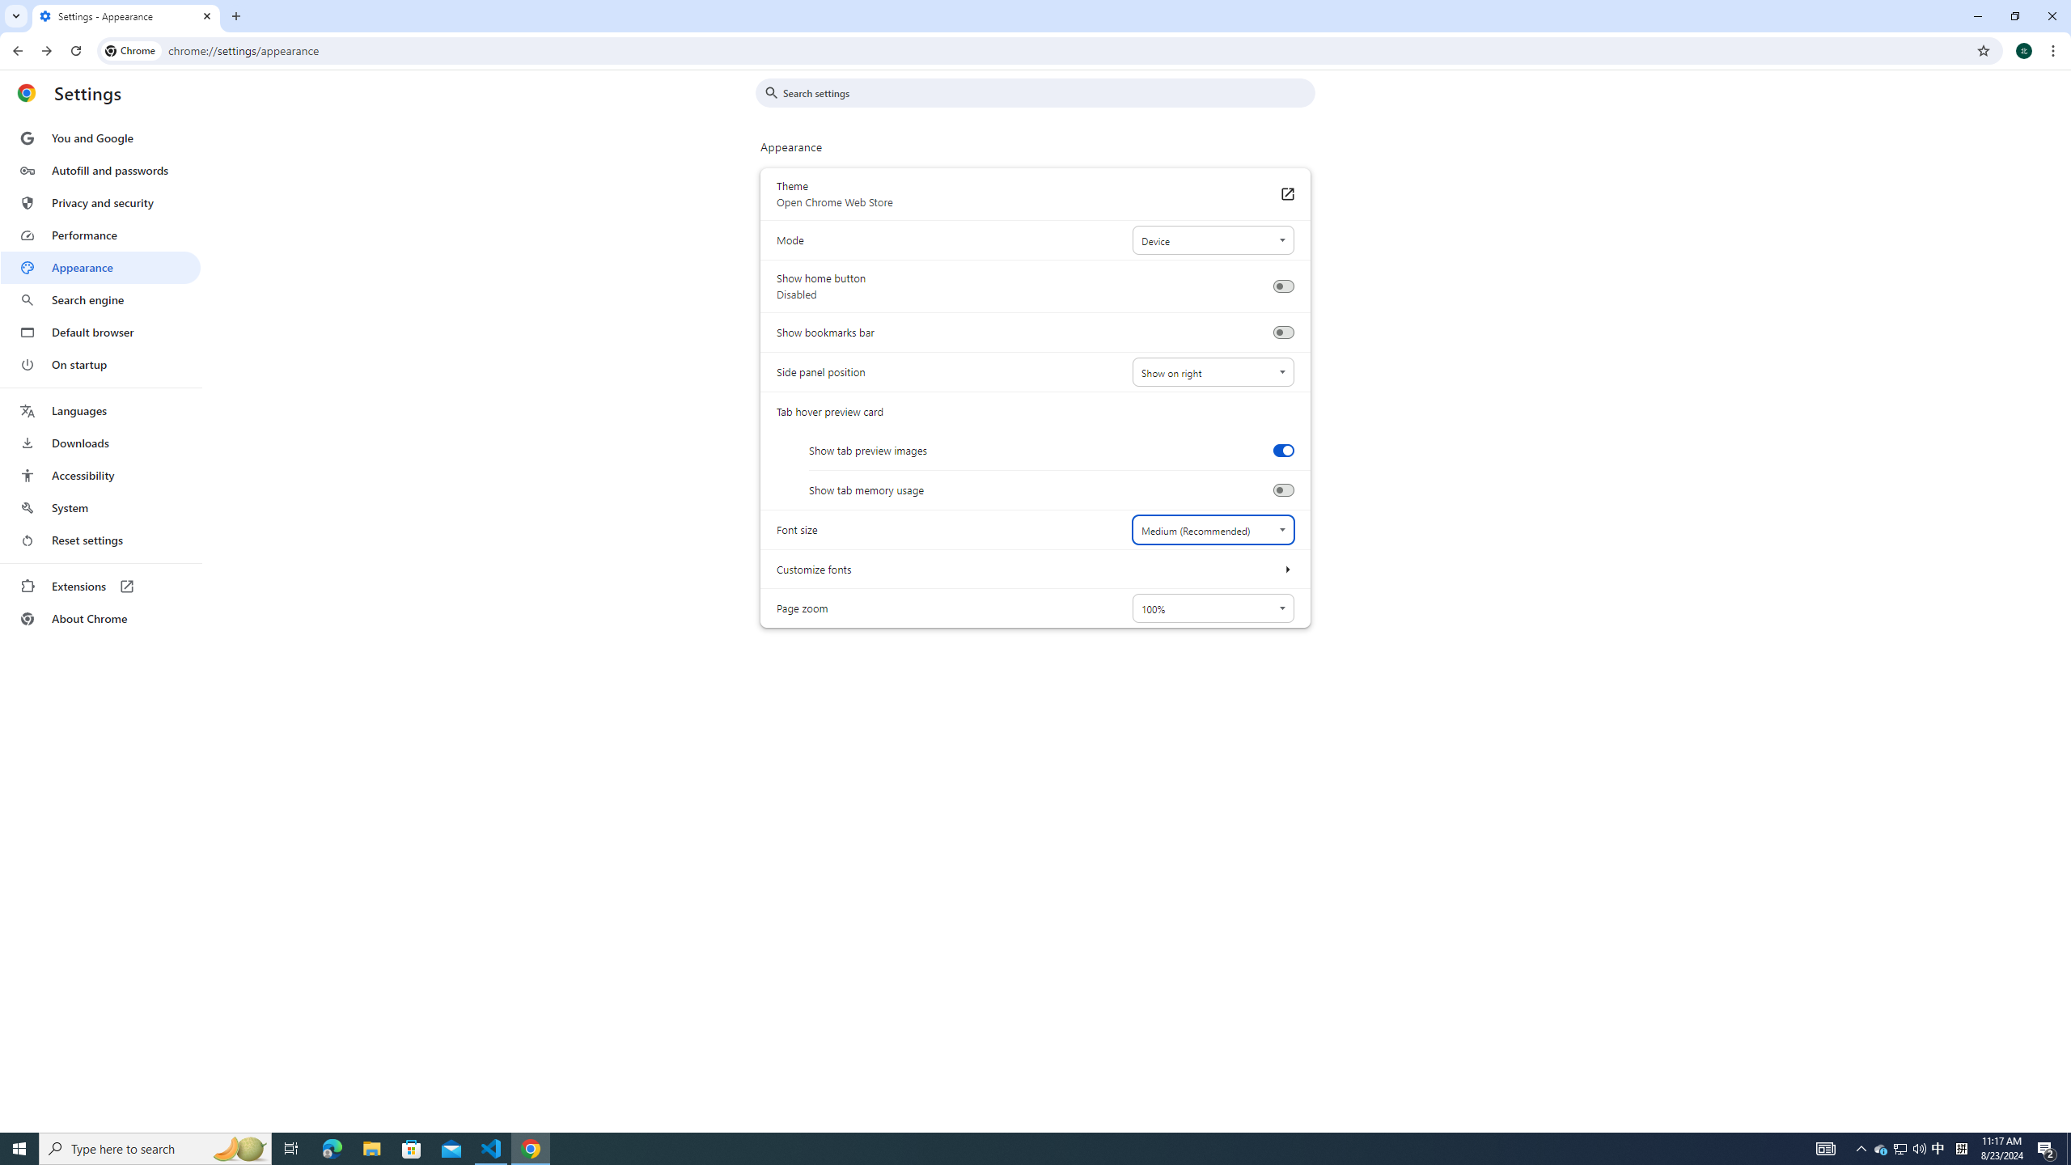 This screenshot has width=2071, height=1165. What do you see at coordinates (100, 475) in the screenshot?
I see `Accessibility` at bounding box center [100, 475].